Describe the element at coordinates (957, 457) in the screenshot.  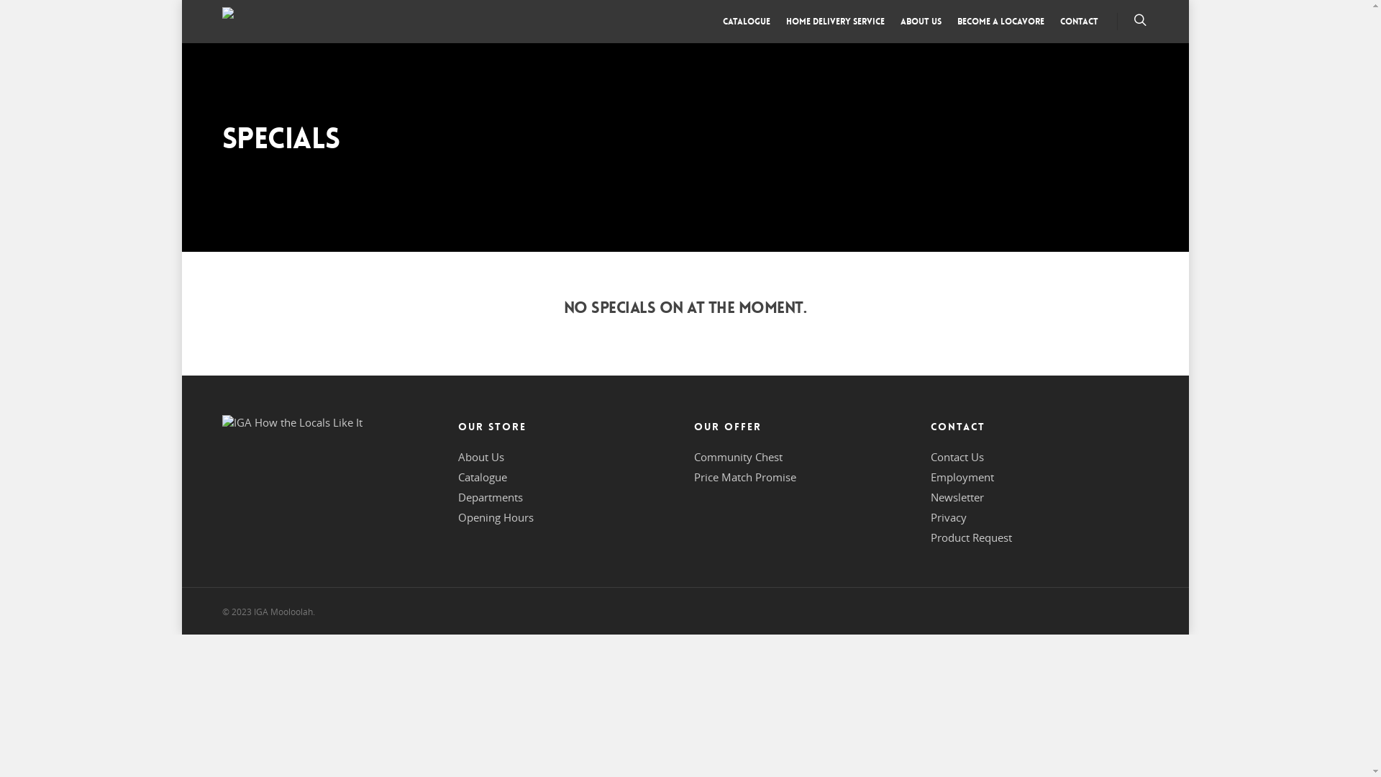
I see `Contact Us` at that location.